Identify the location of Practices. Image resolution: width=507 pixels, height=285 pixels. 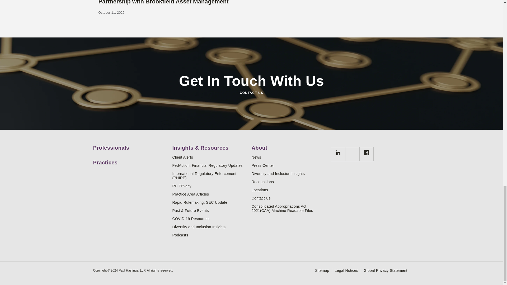
(130, 160).